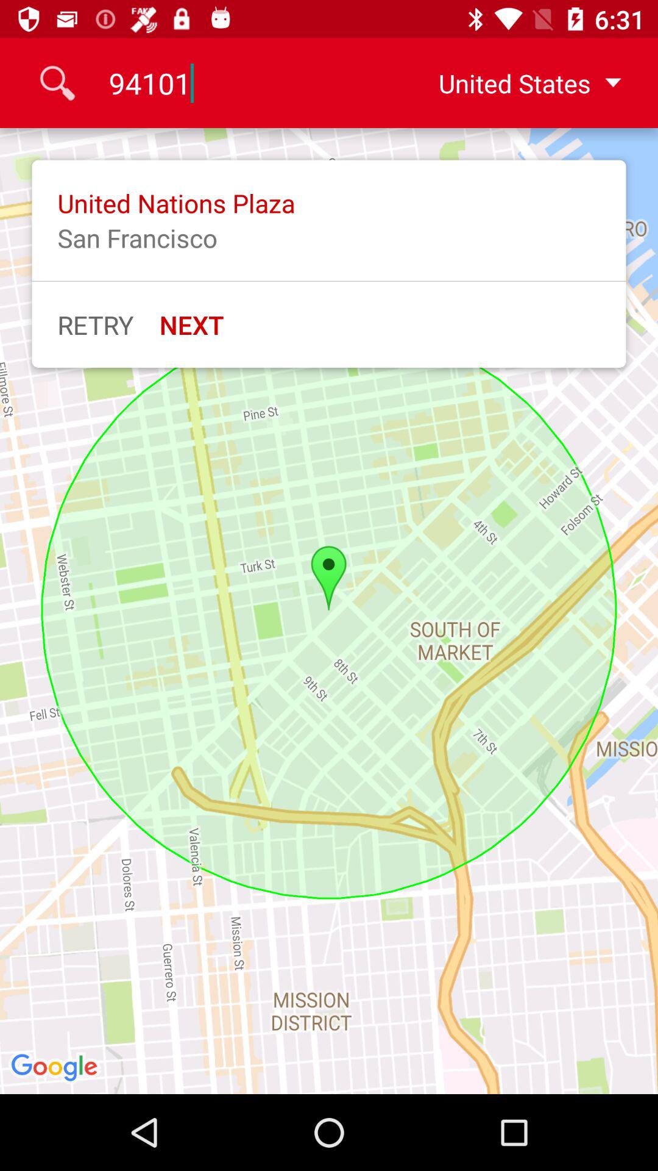  I want to click on click icon at the top right corner, so click(520, 83).